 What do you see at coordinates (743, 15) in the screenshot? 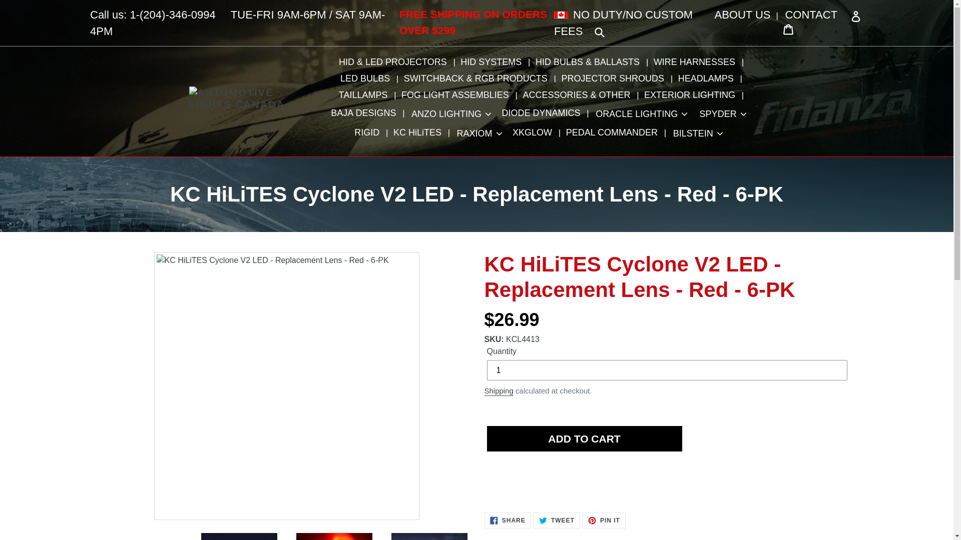
I see `ABOUT US` at bounding box center [743, 15].